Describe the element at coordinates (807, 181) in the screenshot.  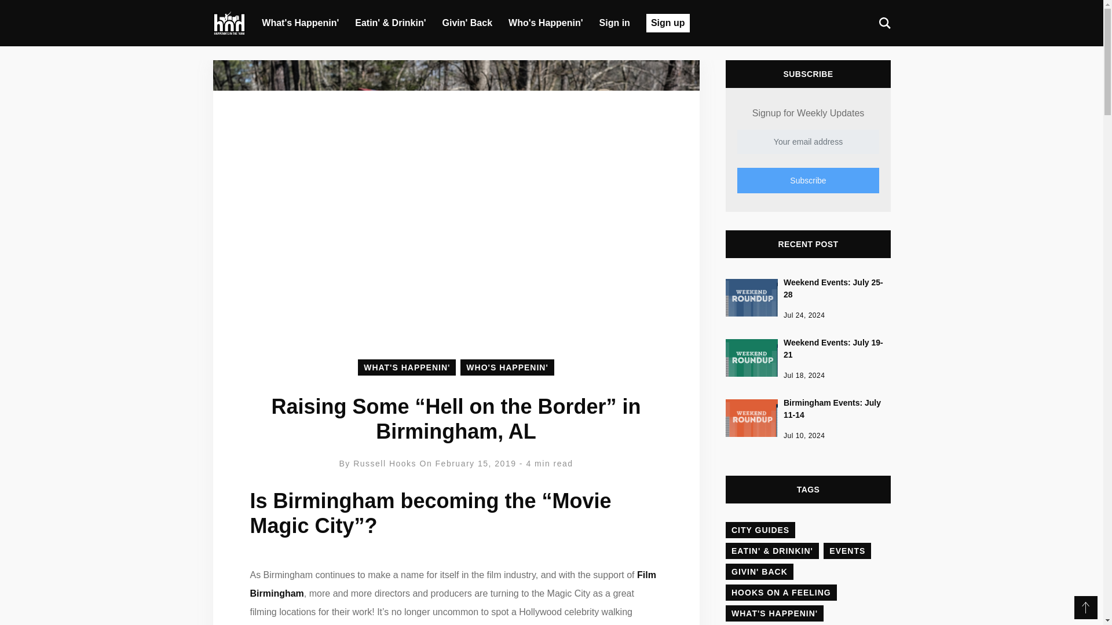
I see `Subscribe` at that location.